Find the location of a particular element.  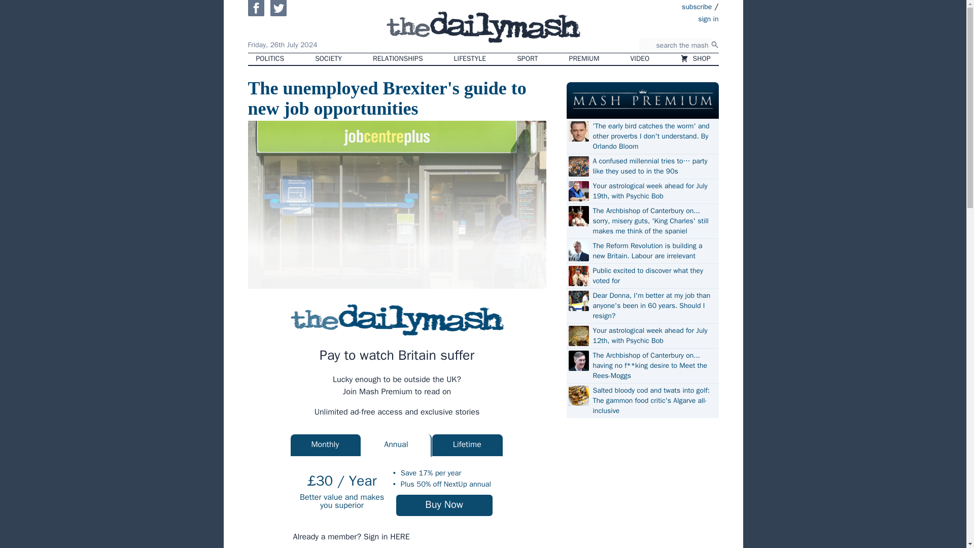

RELATIONSHIPS is located at coordinates (397, 59).